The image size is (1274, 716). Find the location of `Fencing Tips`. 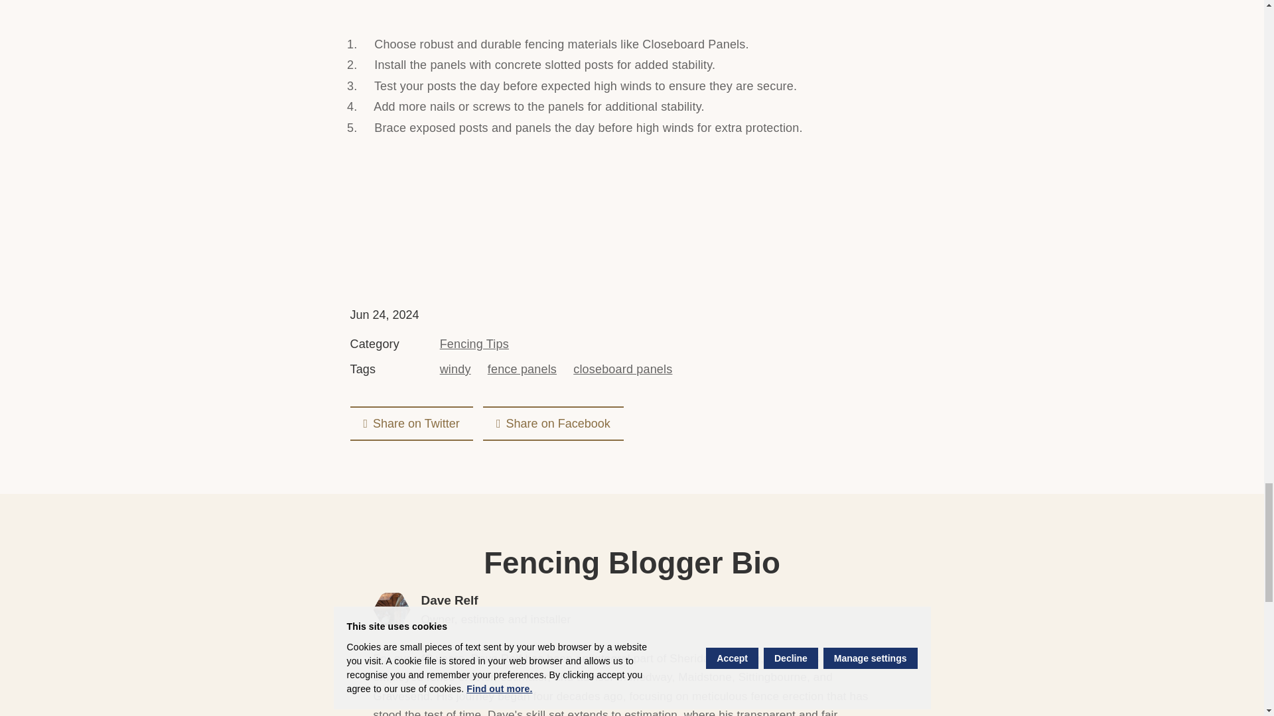

Fencing Tips is located at coordinates (474, 345).